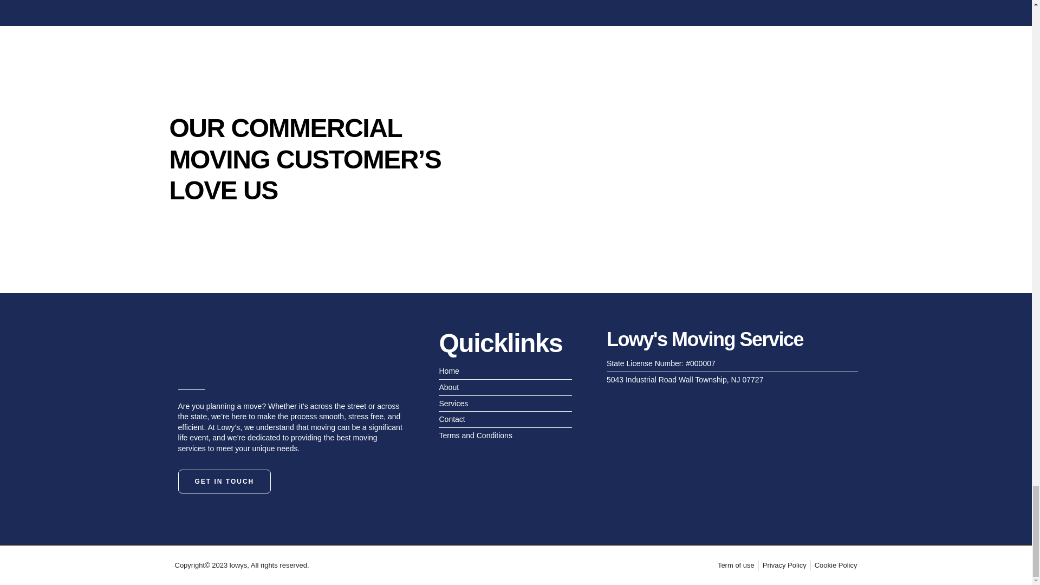  What do you see at coordinates (784, 565) in the screenshot?
I see `Privacy Policy` at bounding box center [784, 565].